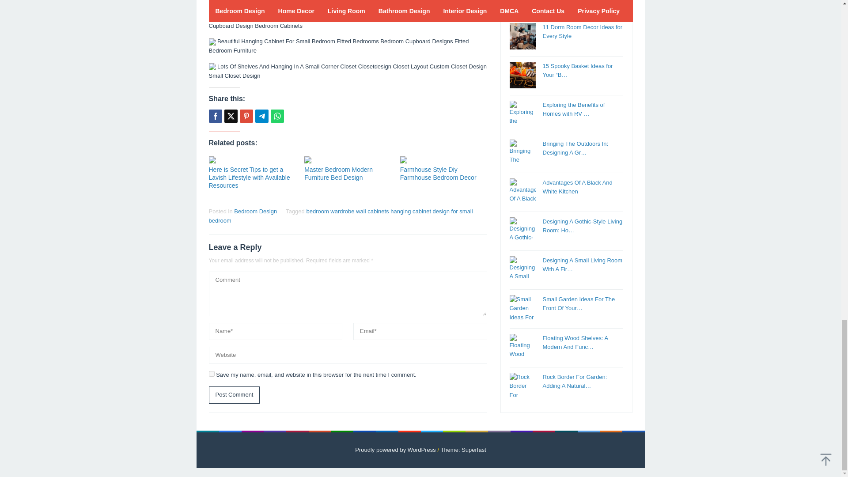 This screenshot has width=848, height=477. What do you see at coordinates (215, 116) in the screenshot?
I see `Share this` at bounding box center [215, 116].